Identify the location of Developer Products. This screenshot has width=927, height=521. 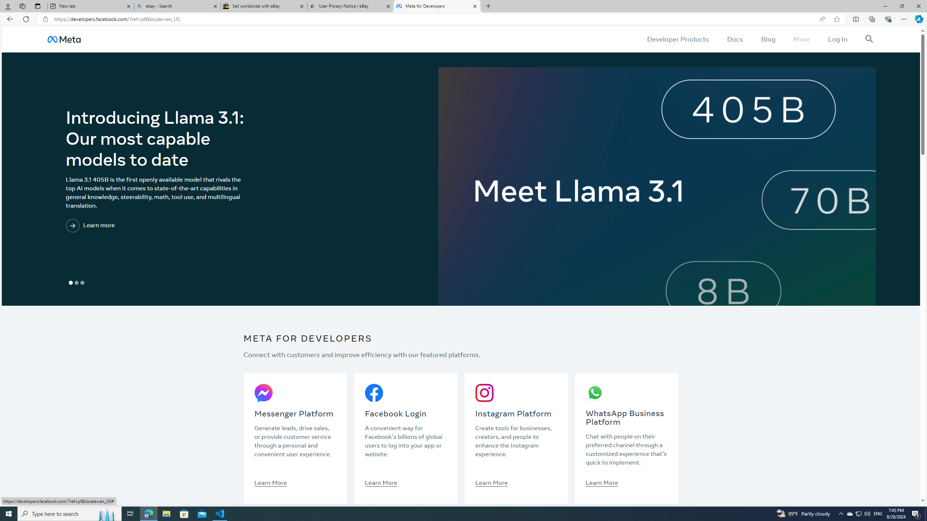
(678, 39).